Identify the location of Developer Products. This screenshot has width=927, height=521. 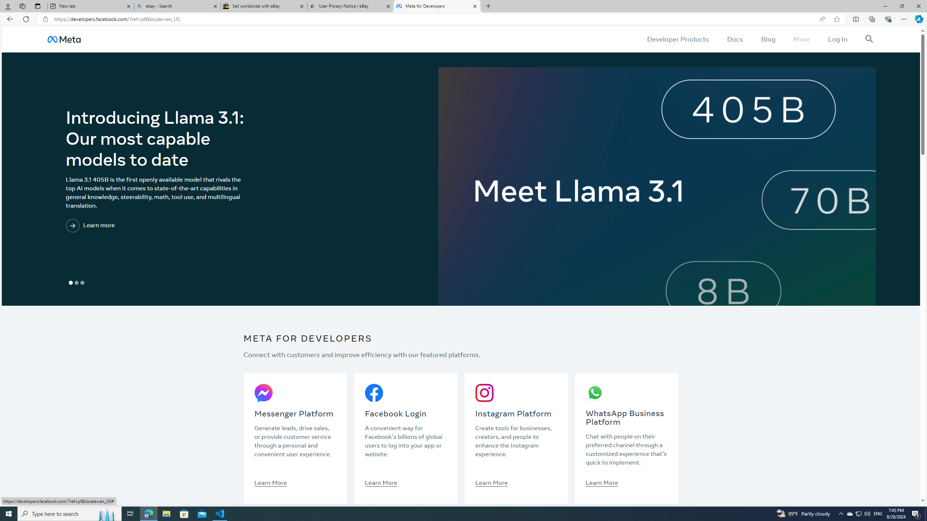
(678, 39).